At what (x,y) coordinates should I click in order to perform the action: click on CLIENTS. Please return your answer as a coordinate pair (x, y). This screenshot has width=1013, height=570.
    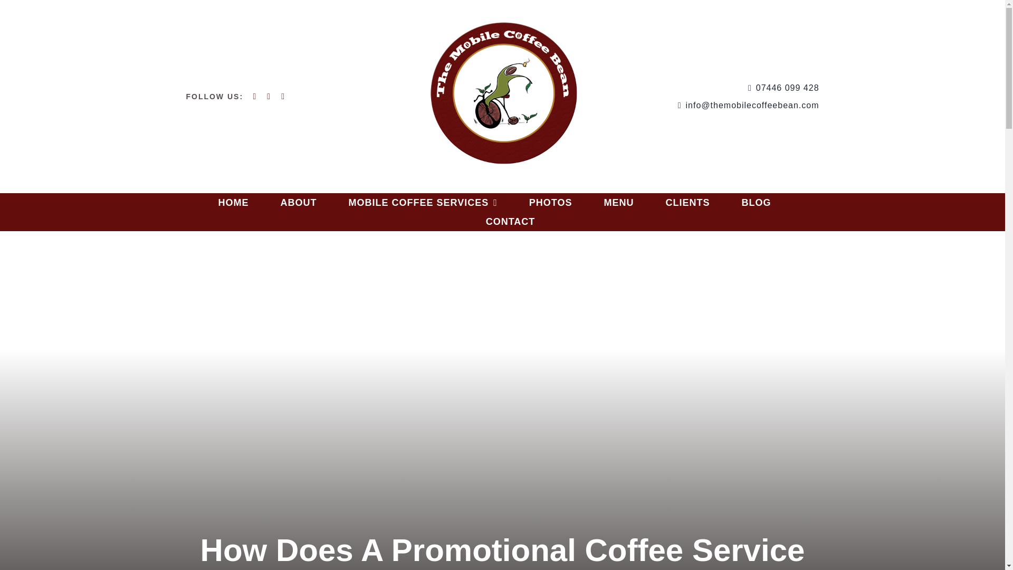
    Looking at the image, I should click on (687, 203).